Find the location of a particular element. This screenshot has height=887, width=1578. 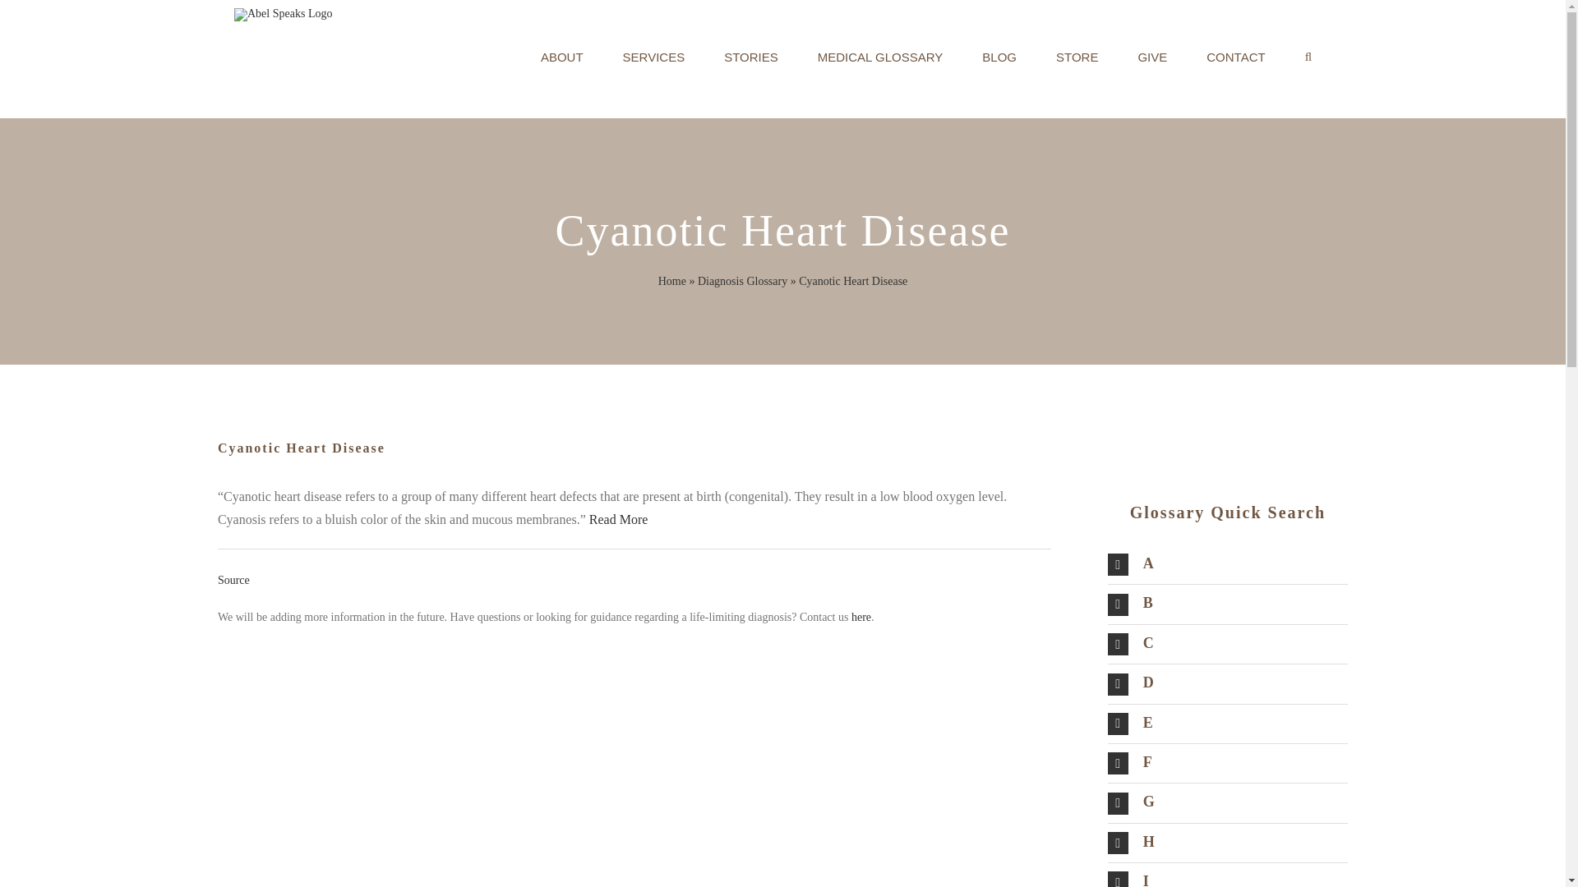

Diagnosis Glossary is located at coordinates (742, 281).